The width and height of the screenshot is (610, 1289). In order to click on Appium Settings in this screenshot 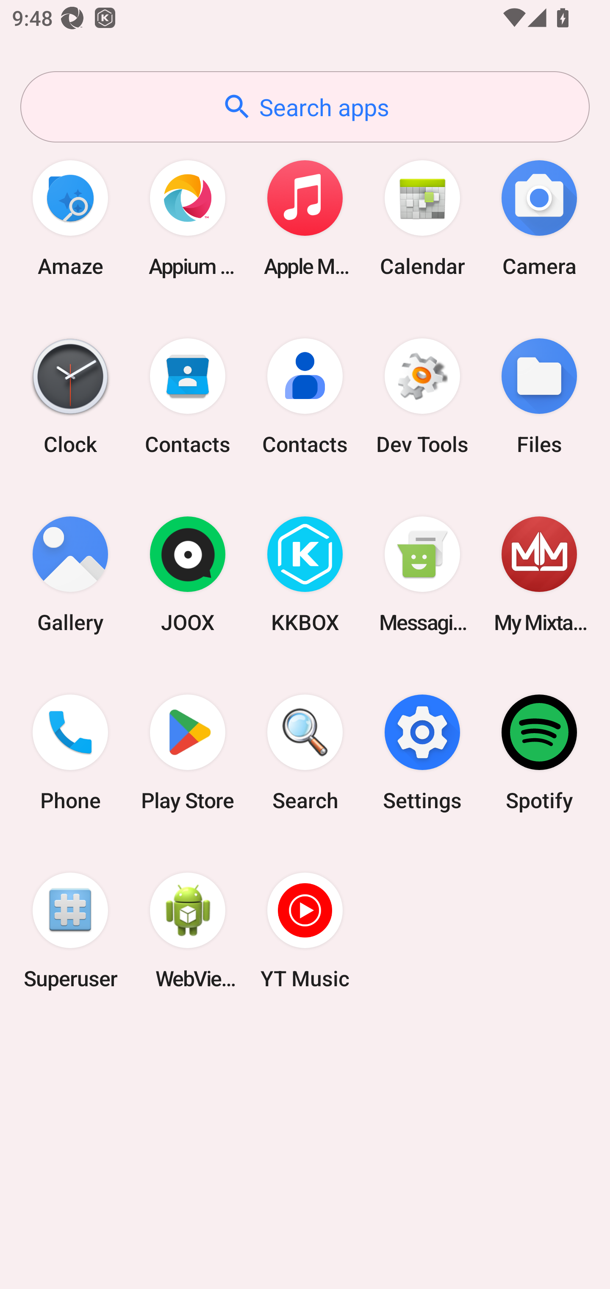, I will do `click(188, 218)`.